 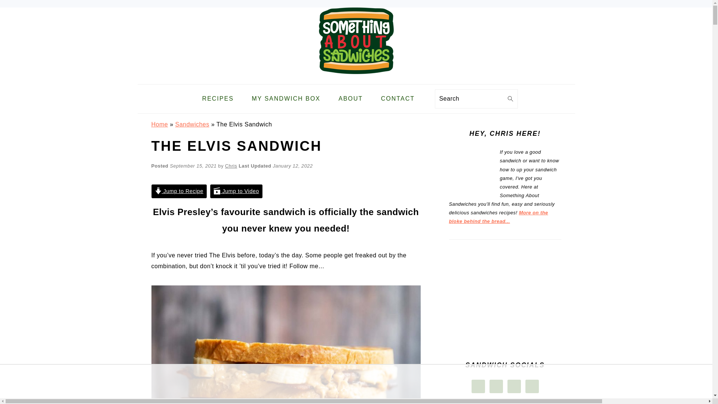 I want to click on ABOUT, so click(x=350, y=99).